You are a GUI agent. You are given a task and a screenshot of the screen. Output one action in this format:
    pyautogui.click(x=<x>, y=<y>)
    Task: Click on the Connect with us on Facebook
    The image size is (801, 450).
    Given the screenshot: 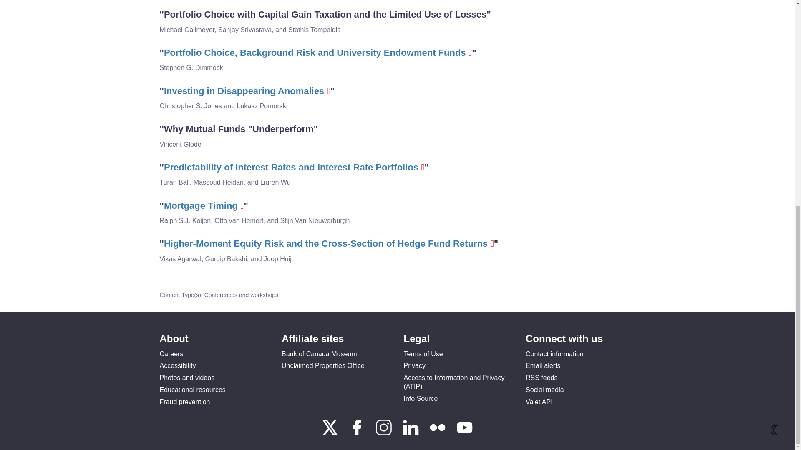 What is the action you would take?
    pyautogui.click(x=358, y=433)
    